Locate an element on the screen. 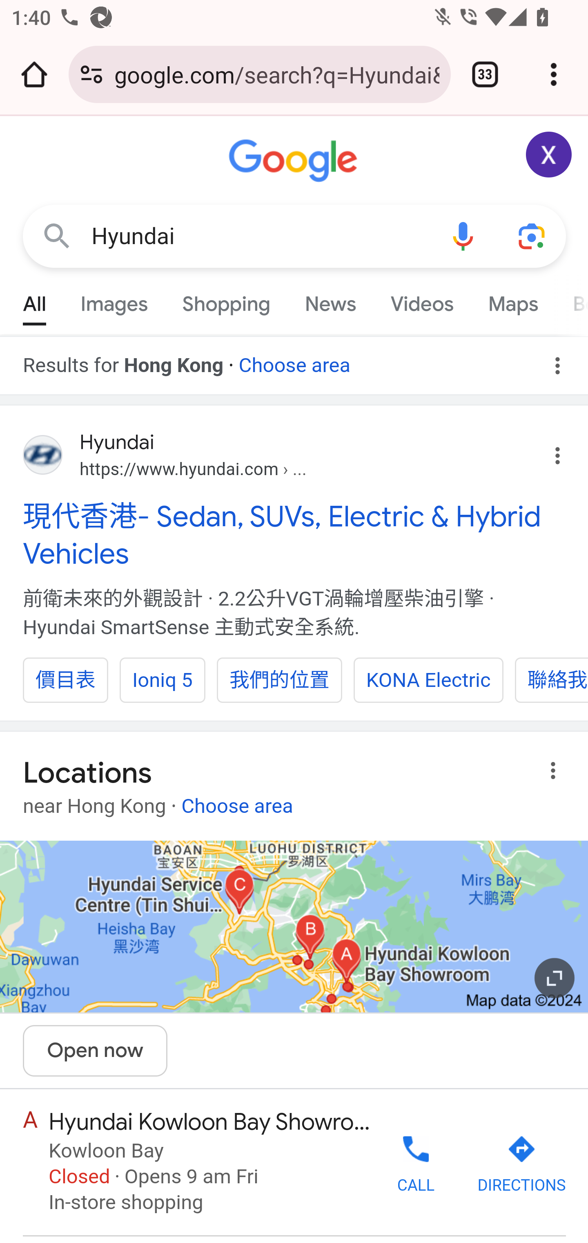 The image size is (588, 1243). 價目表 is located at coordinates (66, 680).